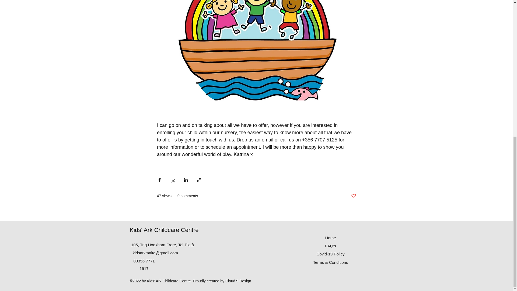 The image size is (517, 291). What do you see at coordinates (353, 196) in the screenshot?
I see `Post not marked as liked` at bounding box center [353, 196].